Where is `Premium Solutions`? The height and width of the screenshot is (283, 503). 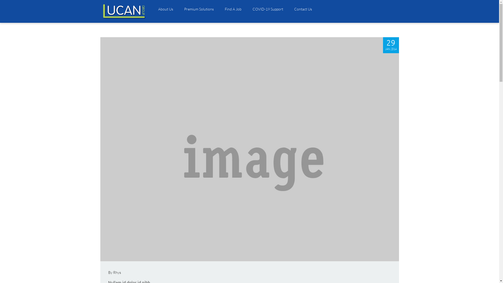 Premium Solutions is located at coordinates (199, 9).